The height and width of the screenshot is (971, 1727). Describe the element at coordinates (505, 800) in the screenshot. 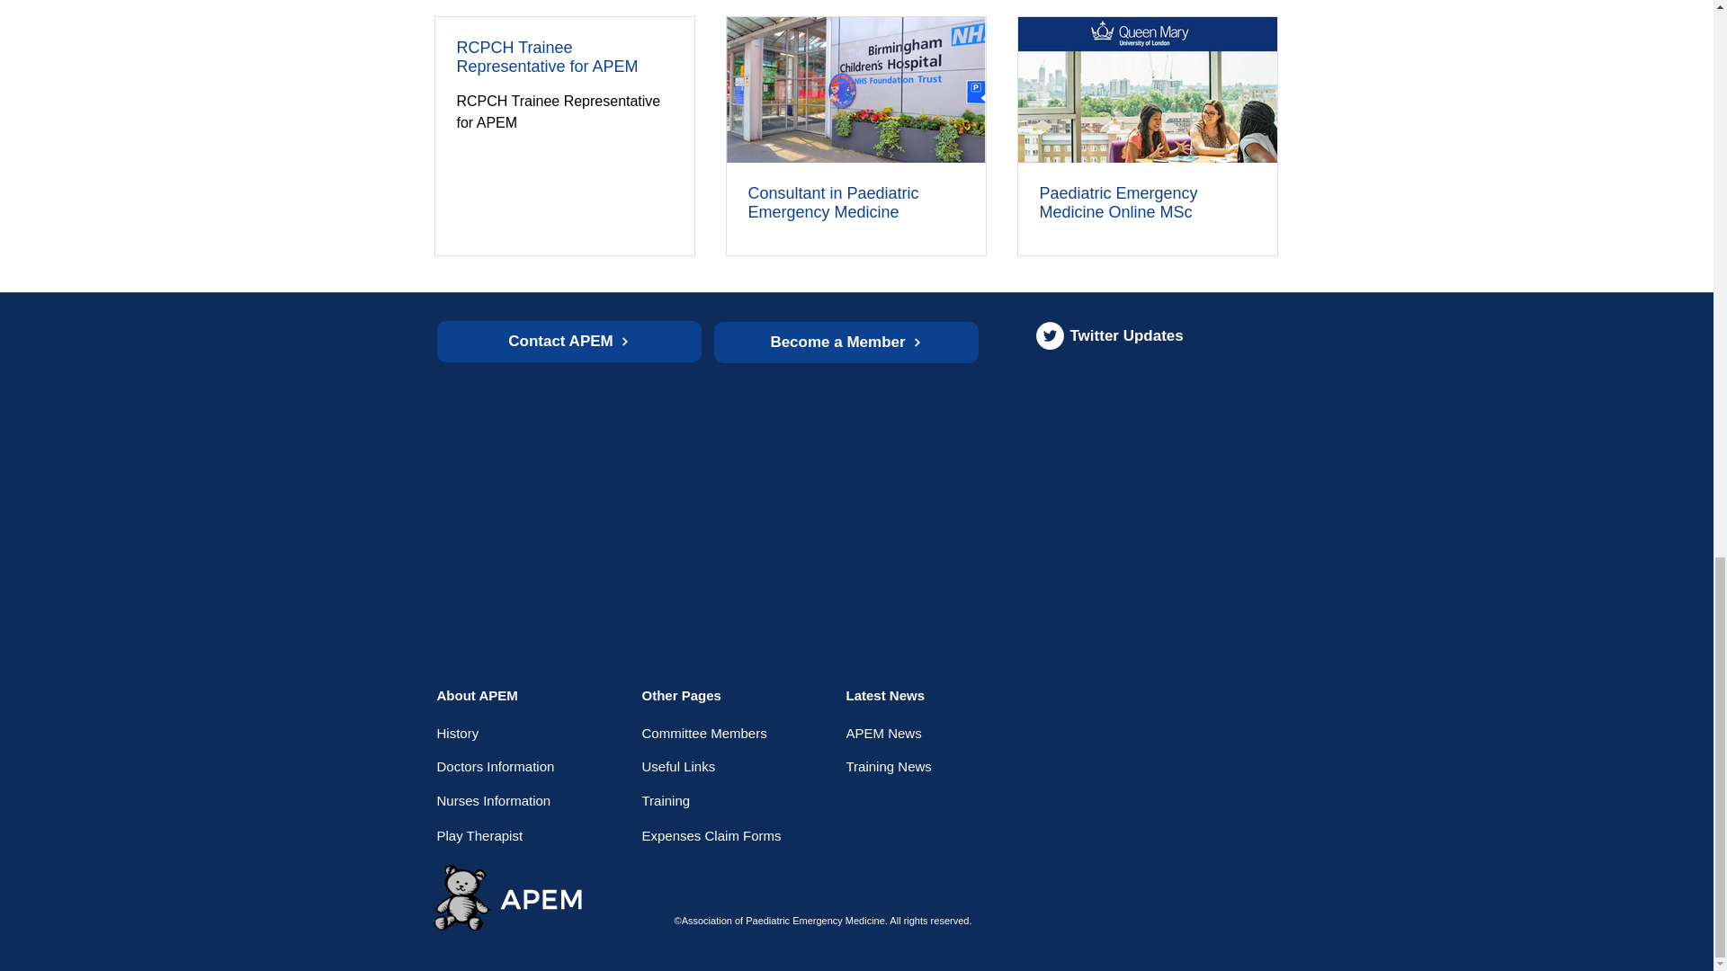

I see `Nurses Information` at that location.